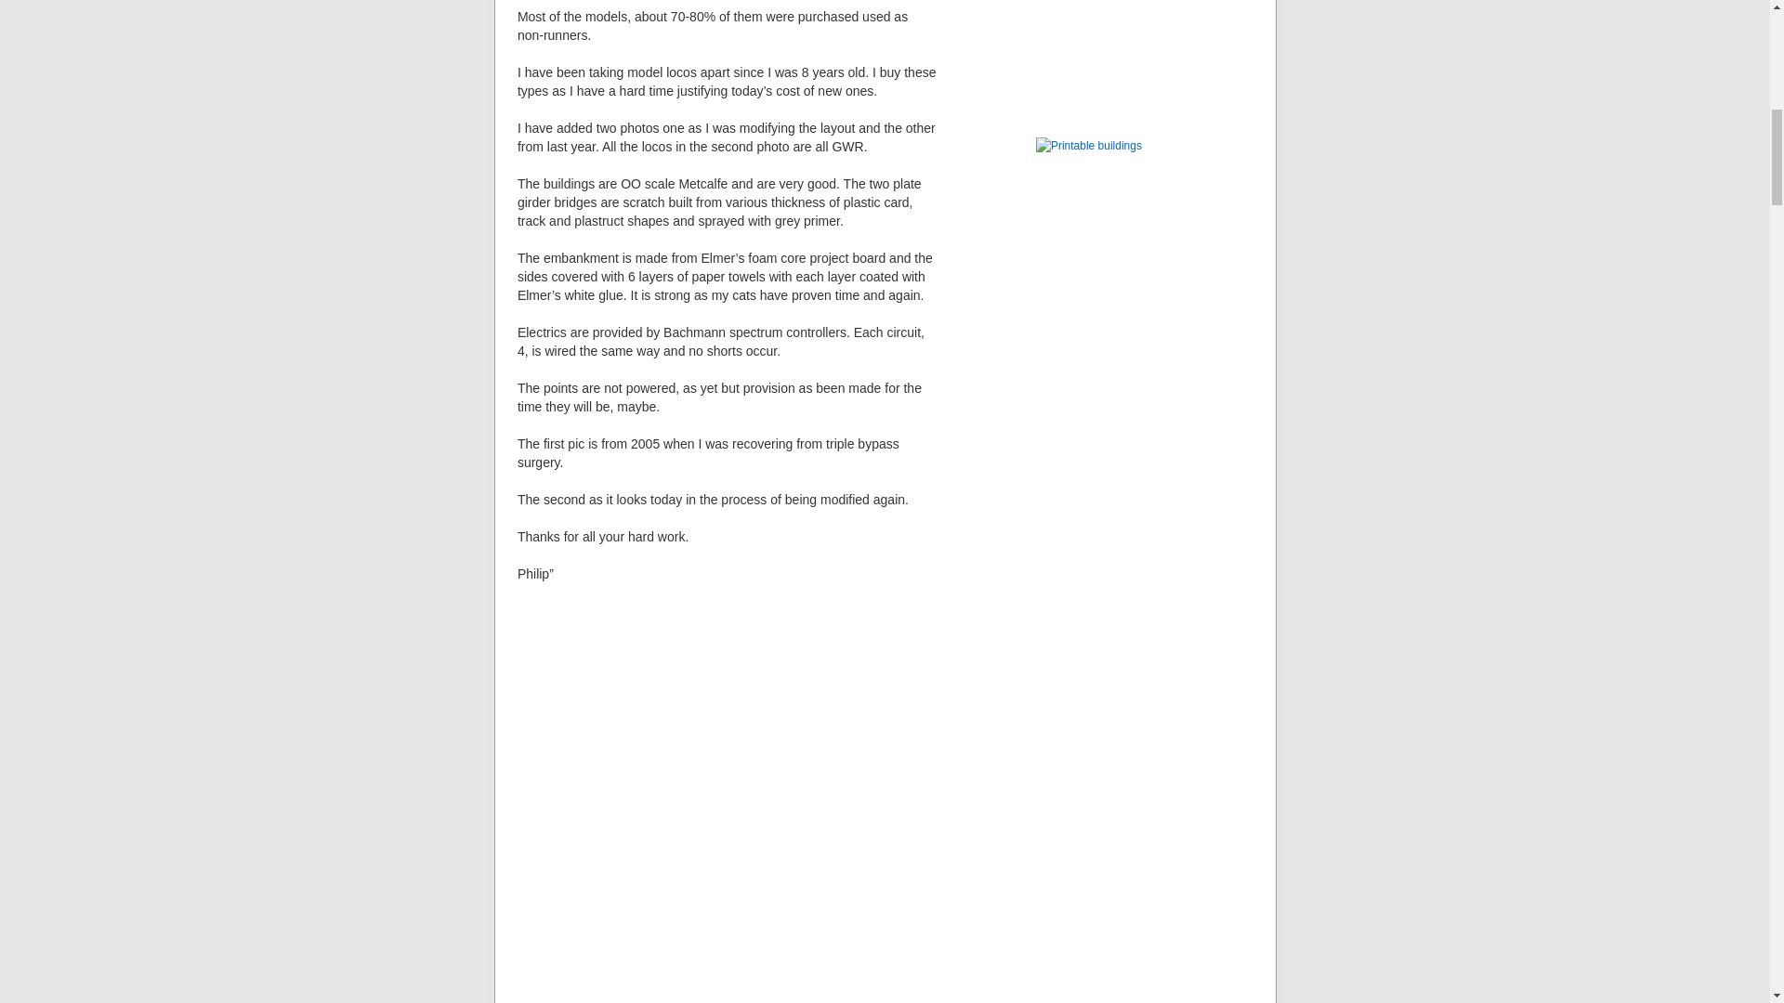 The width and height of the screenshot is (1784, 1003). I want to click on Advertisement, so click(1129, 24).